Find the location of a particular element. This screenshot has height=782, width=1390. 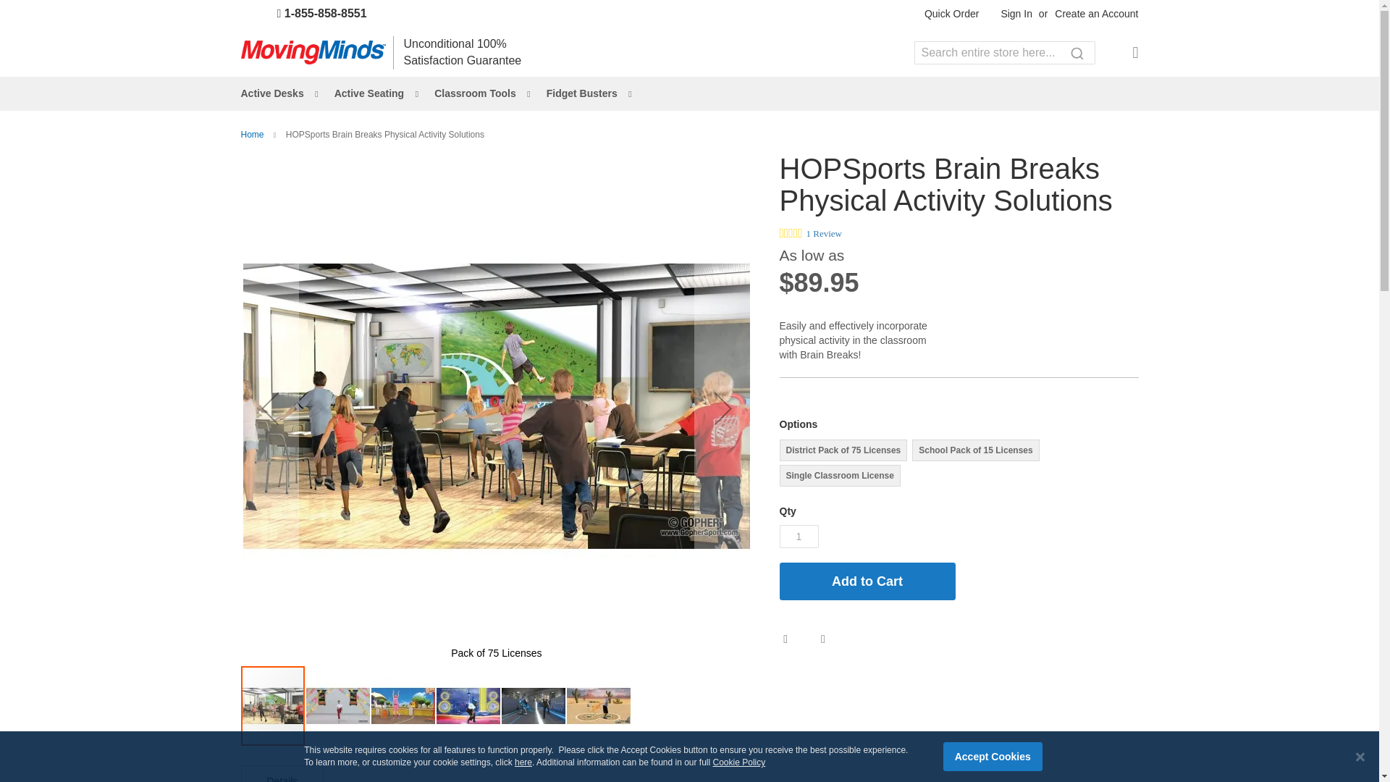

Qty is located at coordinates (798, 536).